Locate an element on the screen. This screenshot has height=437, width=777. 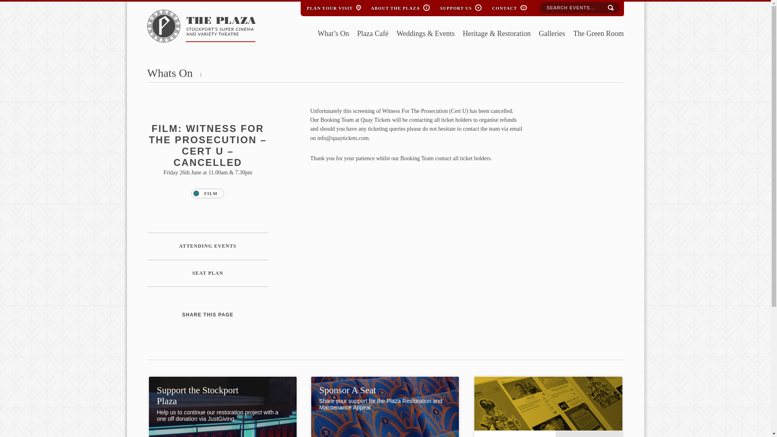
PLAN YOUR VISIT is located at coordinates (329, 6).